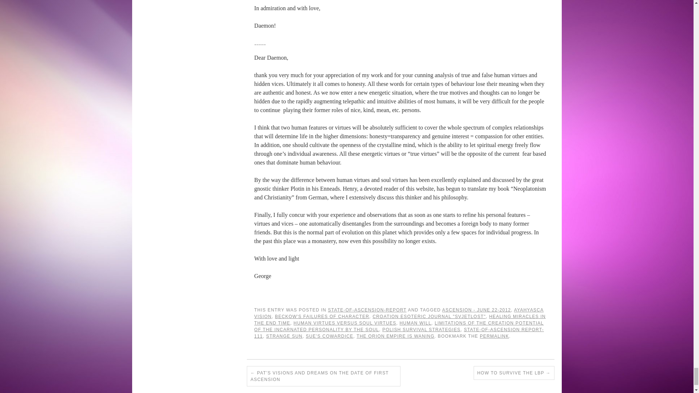 This screenshot has width=699, height=393. I want to click on STATE-OF-ASCENSION REPORT-111, so click(399, 333).